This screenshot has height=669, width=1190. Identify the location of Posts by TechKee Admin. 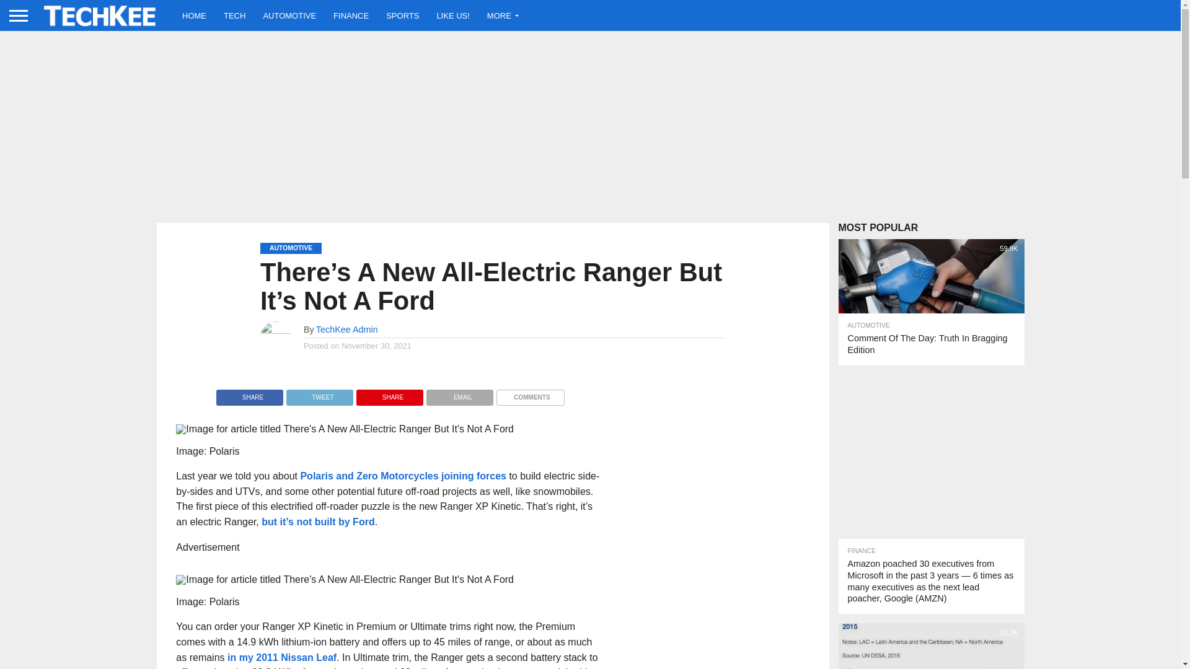
(347, 330).